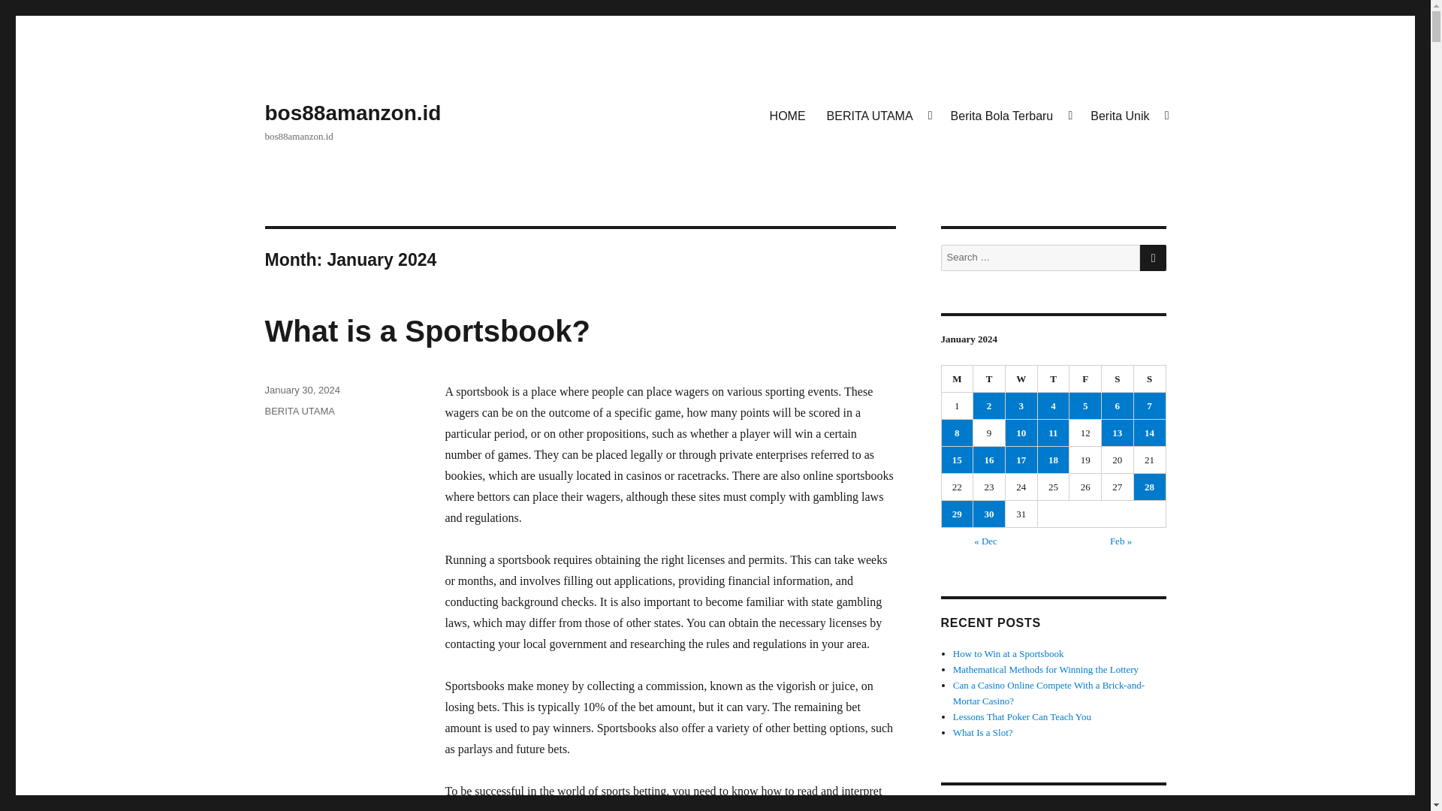 This screenshot has height=811, width=1442. What do you see at coordinates (1128, 115) in the screenshot?
I see `Berita Unik` at bounding box center [1128, 115].